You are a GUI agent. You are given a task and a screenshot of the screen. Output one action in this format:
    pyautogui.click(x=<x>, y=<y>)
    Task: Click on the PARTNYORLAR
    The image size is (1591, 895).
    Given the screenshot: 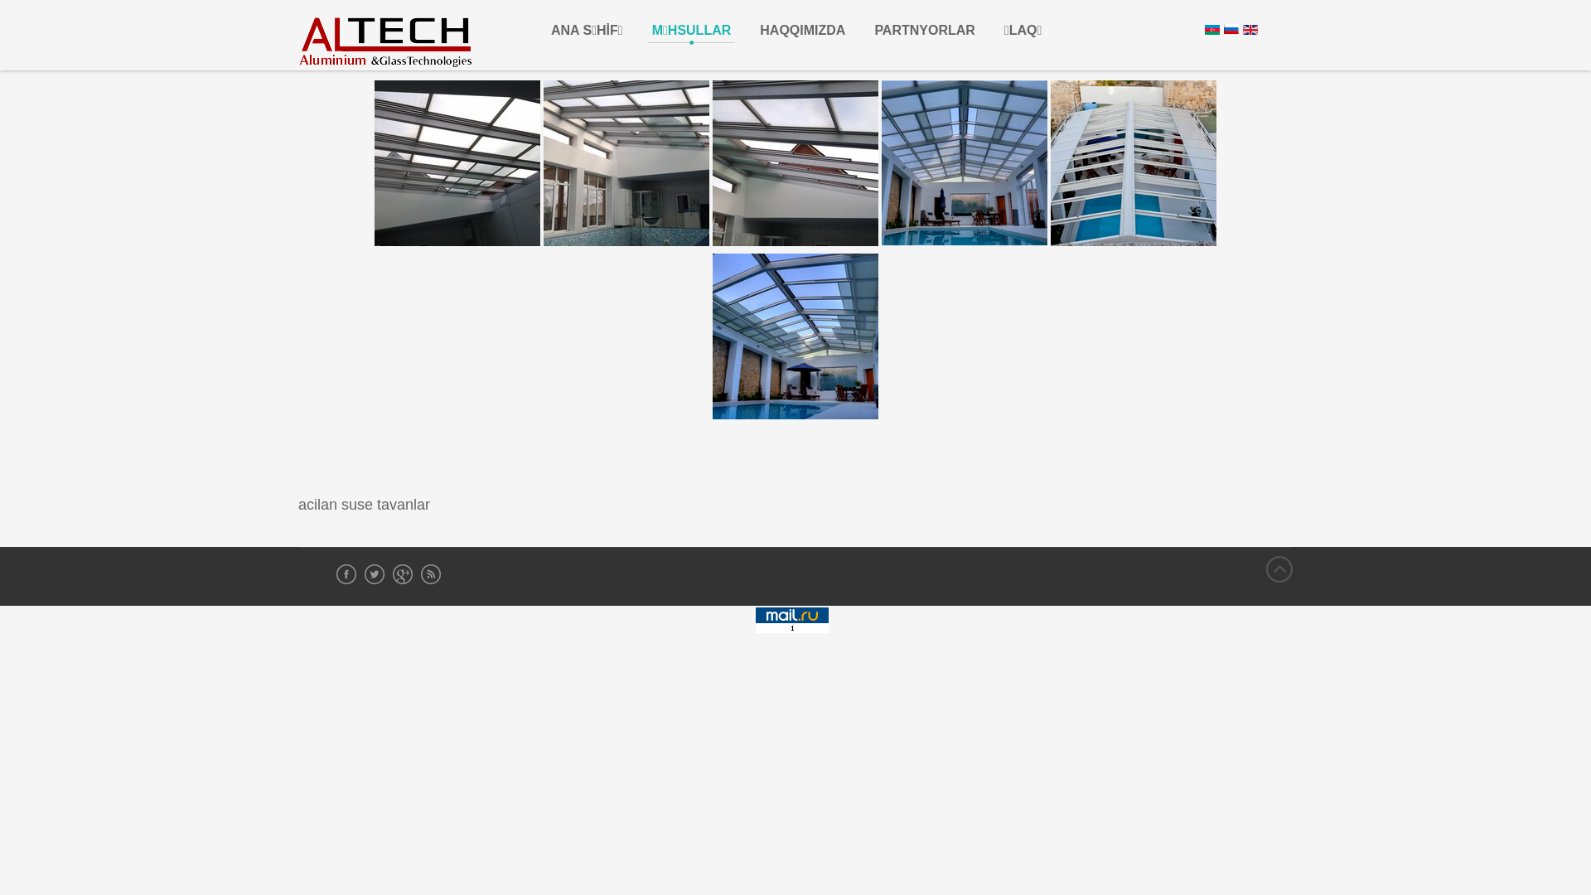 What is the action you would take?
    pyautogui.click(x=925, y=30)
    